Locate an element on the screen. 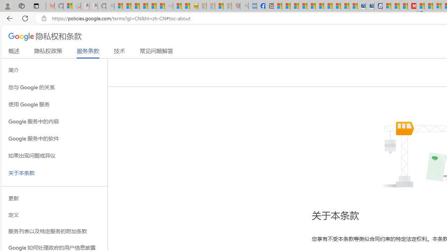  Cheap Hotels - Save70.com is located at coordinates (370, 6).